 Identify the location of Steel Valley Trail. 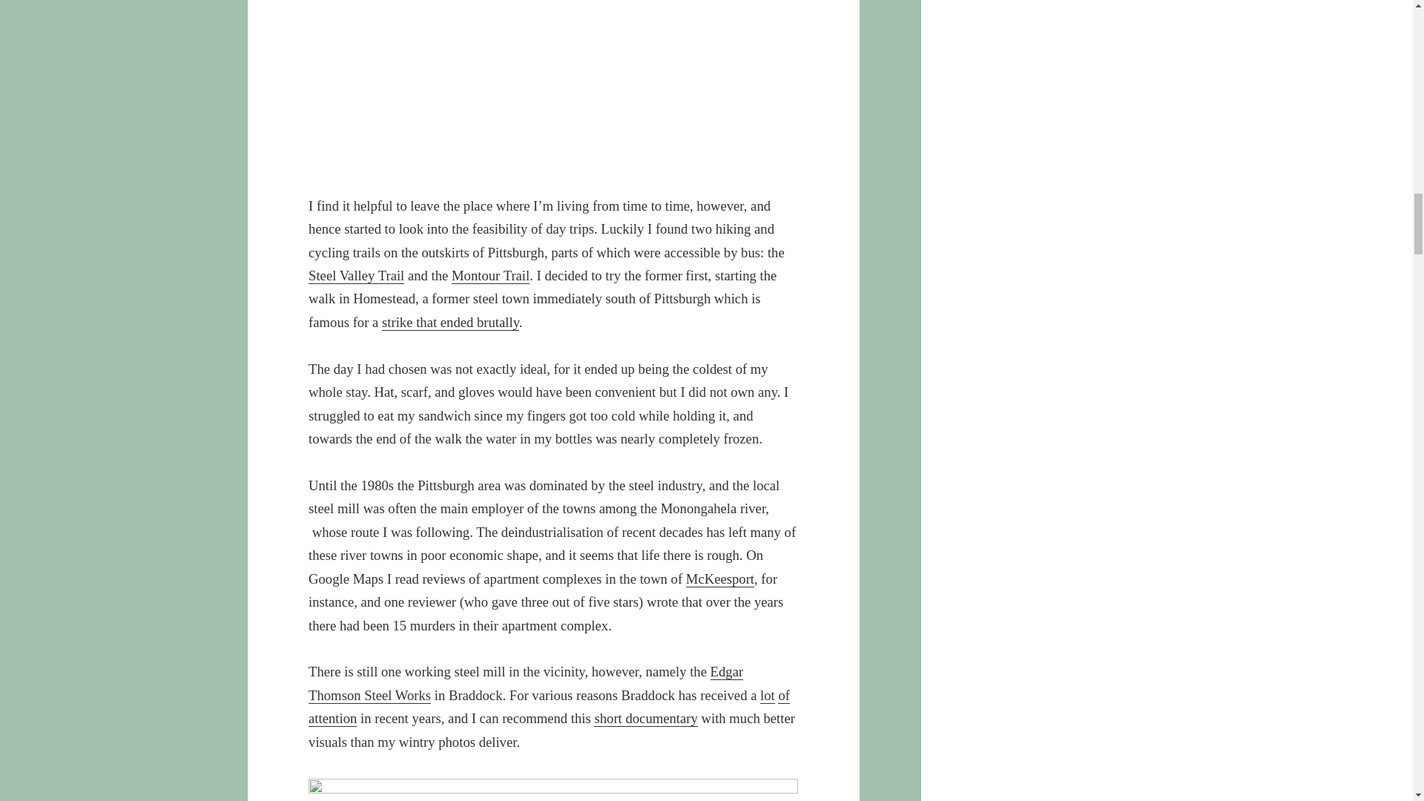
(356, 276).